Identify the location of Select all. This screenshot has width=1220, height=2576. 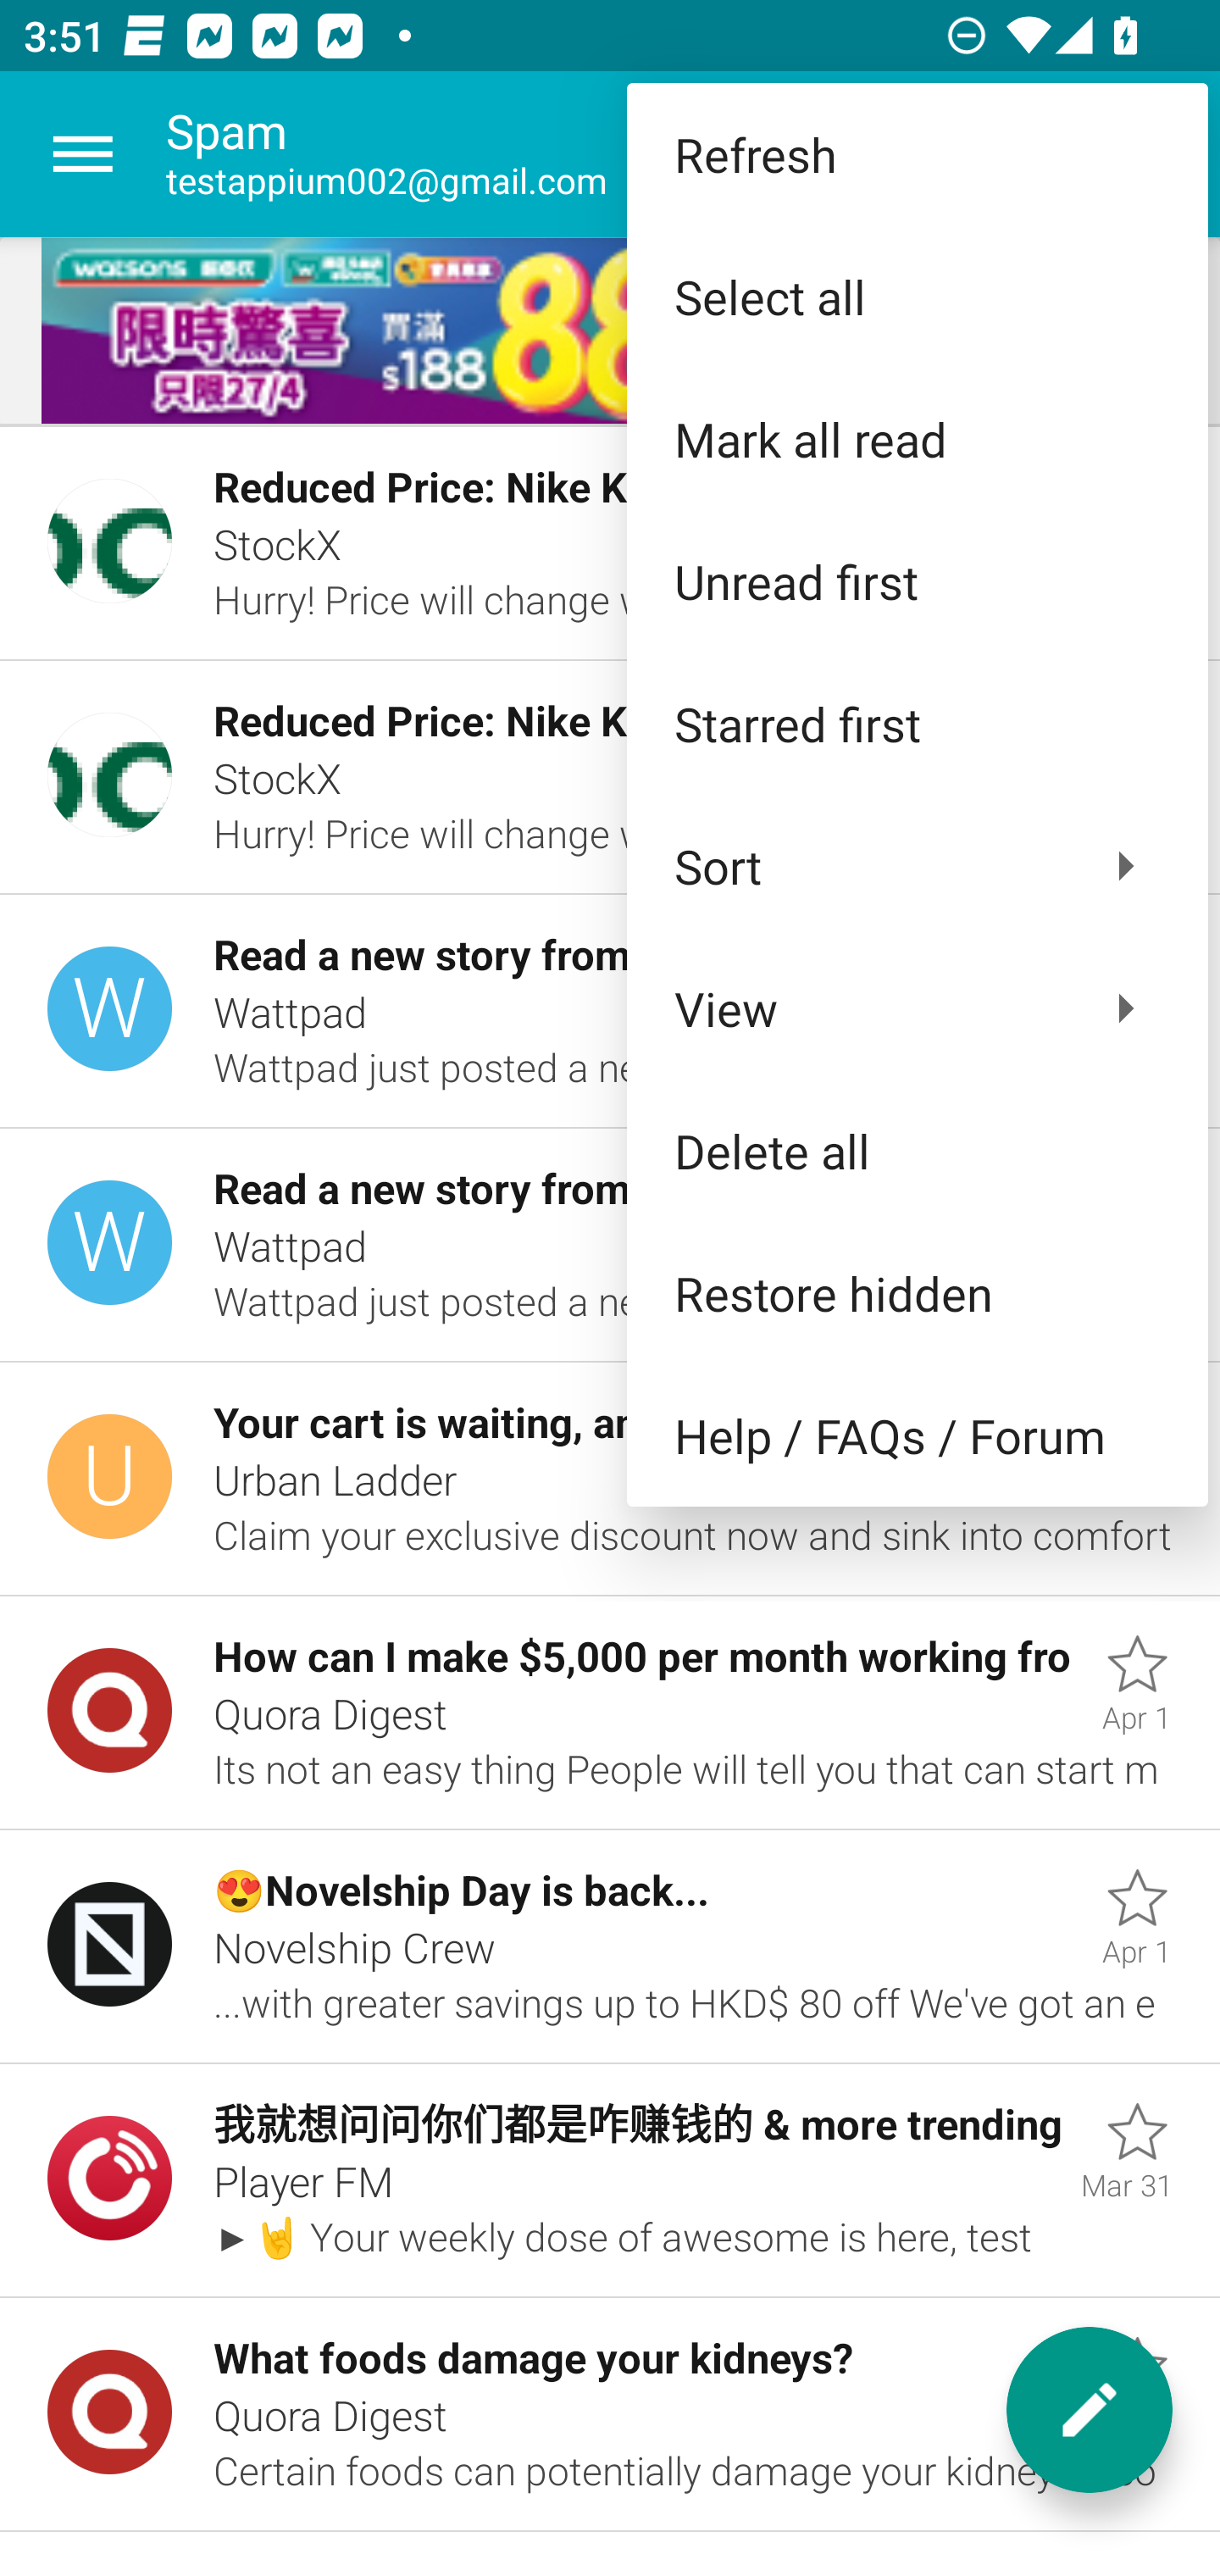
(917, 297).